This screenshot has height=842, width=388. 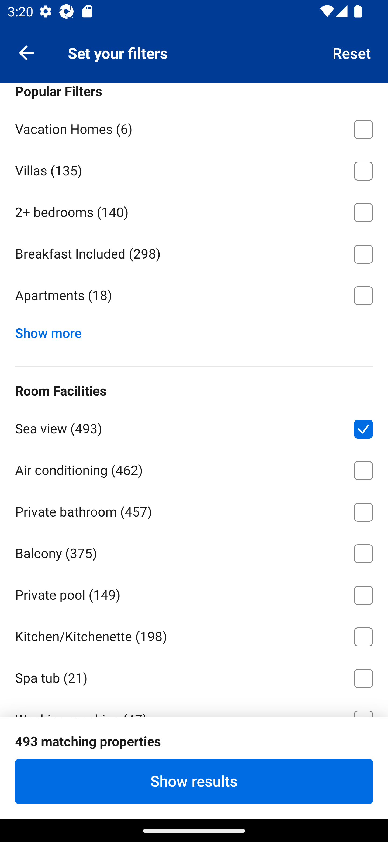 What do you see at coordinates (194, 593) in the screenshot?
I see `Private pool ⁦(149)` at bounding box center [194, 593].